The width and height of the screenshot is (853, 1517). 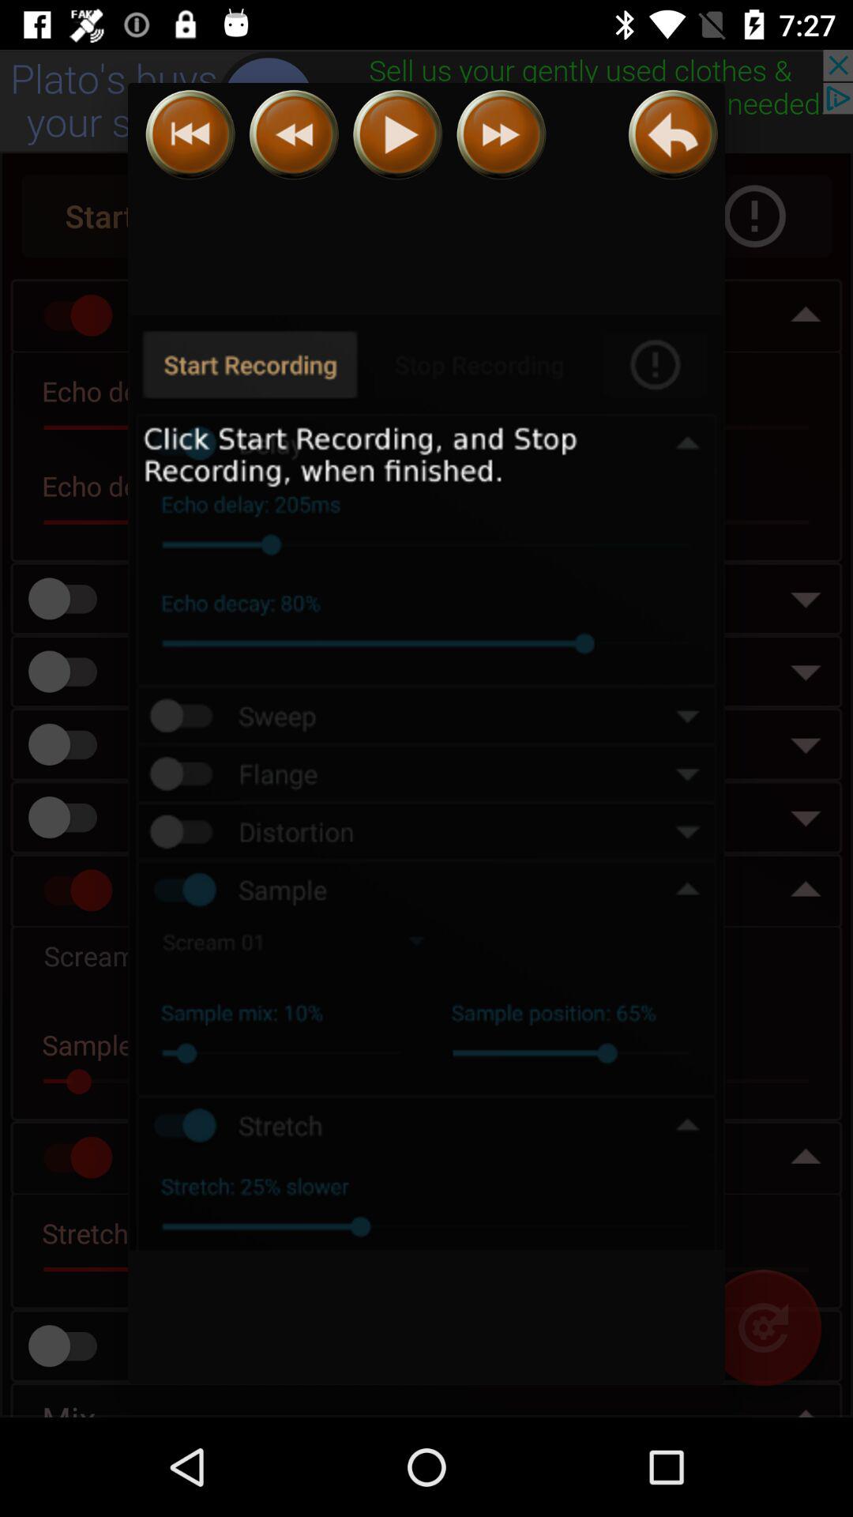 I want to click on go to previous, so click(x=294, y=134).